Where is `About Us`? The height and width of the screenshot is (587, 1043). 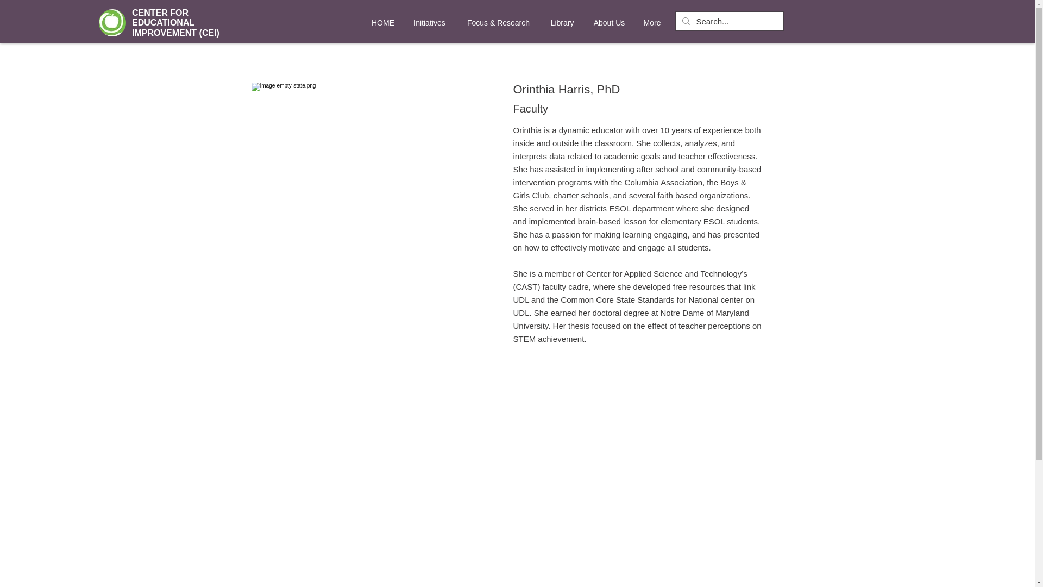 About Us is located at coordinates (608, 23).